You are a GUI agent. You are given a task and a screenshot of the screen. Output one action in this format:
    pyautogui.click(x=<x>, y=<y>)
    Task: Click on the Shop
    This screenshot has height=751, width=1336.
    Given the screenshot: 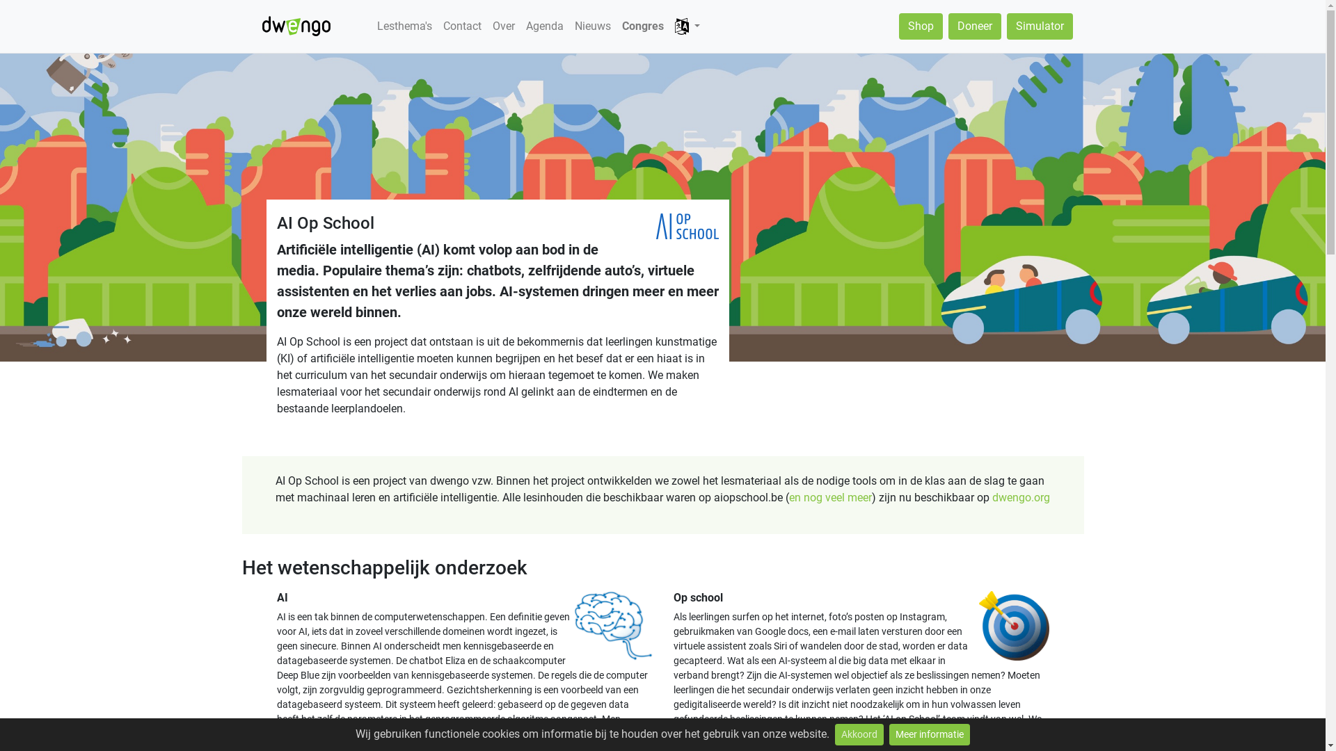 What is the action you would take?
    pyautogui.click(x=921, y=26)
    